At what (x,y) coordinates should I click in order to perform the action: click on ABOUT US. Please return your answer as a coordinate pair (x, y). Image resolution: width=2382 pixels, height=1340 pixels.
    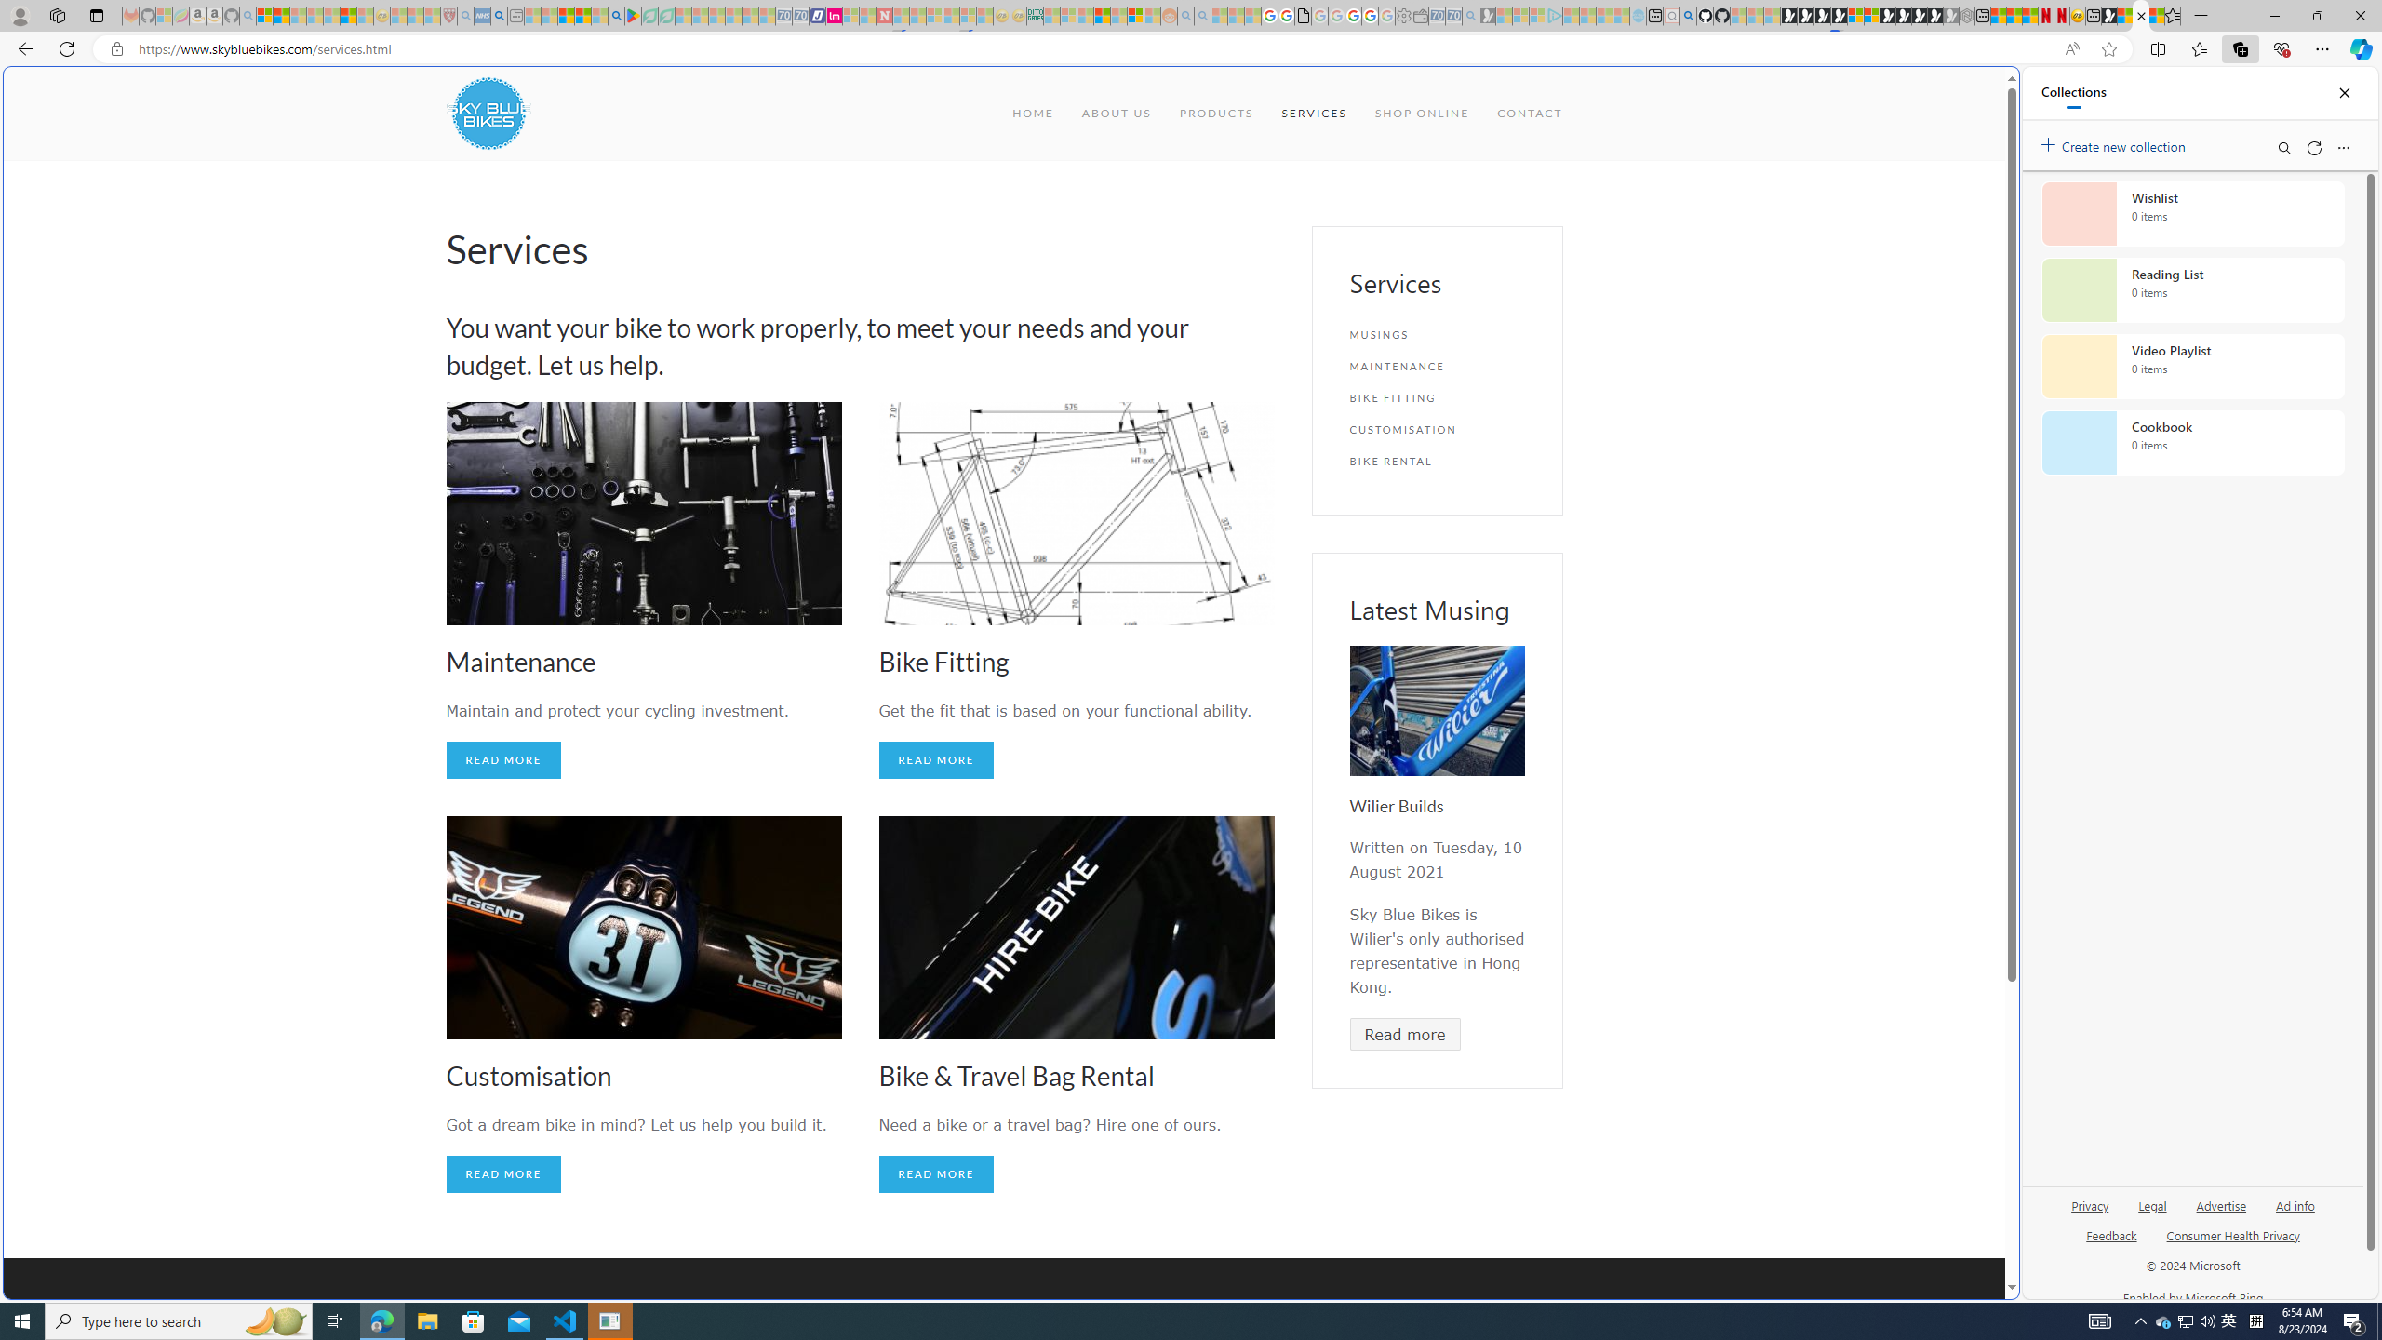
    Looking at the image, I should click on (1115, 114).